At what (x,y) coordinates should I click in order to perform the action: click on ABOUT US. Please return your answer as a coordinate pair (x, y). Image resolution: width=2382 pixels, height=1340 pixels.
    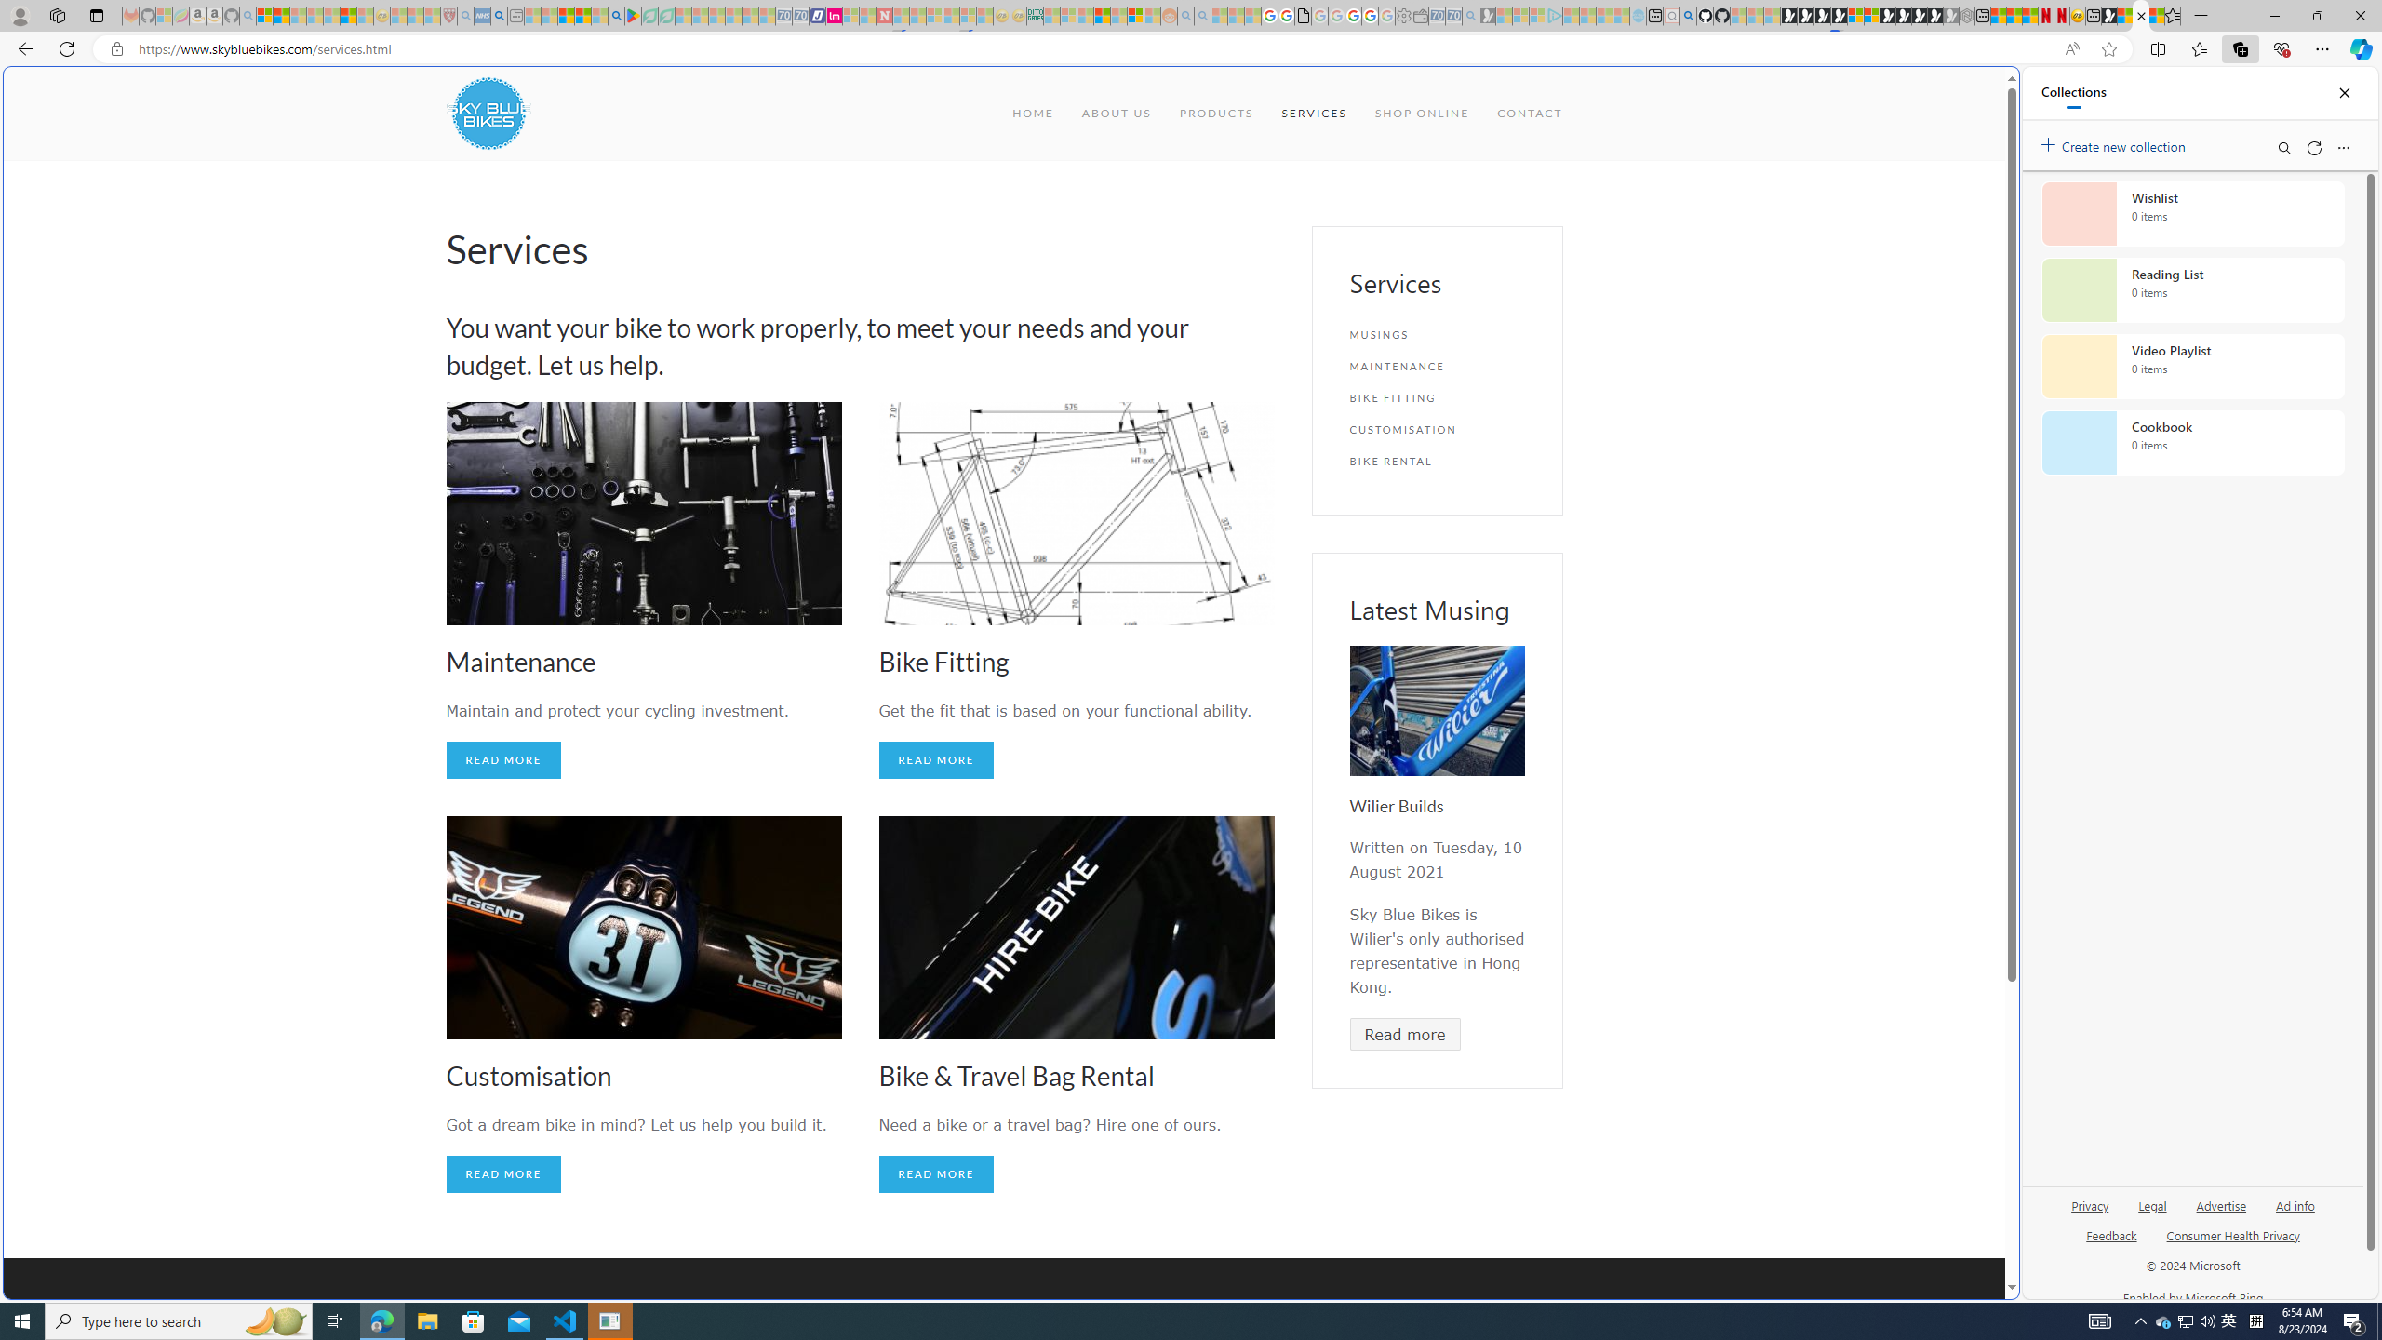
    Looking at the image, I should click on (1115, 114).